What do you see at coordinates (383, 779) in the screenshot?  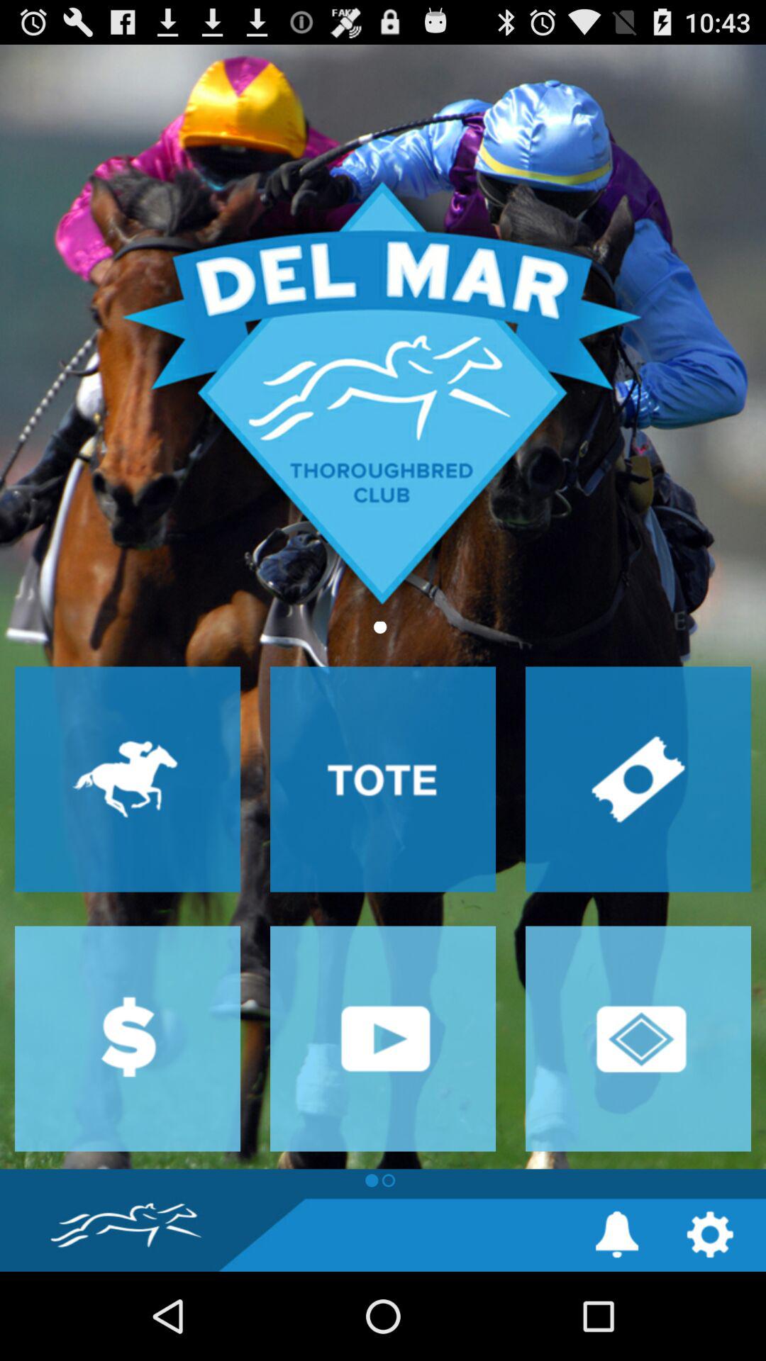 I see `gon tote` at bounding box center [383, 779].